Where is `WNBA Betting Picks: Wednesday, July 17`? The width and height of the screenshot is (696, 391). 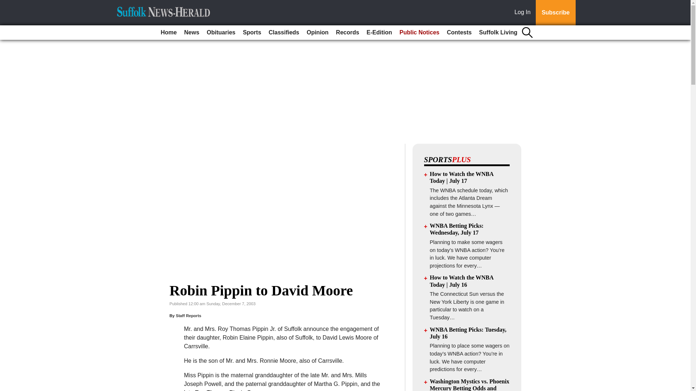
WNBA Betting Picks: Wednesday, July 17 is located at coordinates (457, 229).